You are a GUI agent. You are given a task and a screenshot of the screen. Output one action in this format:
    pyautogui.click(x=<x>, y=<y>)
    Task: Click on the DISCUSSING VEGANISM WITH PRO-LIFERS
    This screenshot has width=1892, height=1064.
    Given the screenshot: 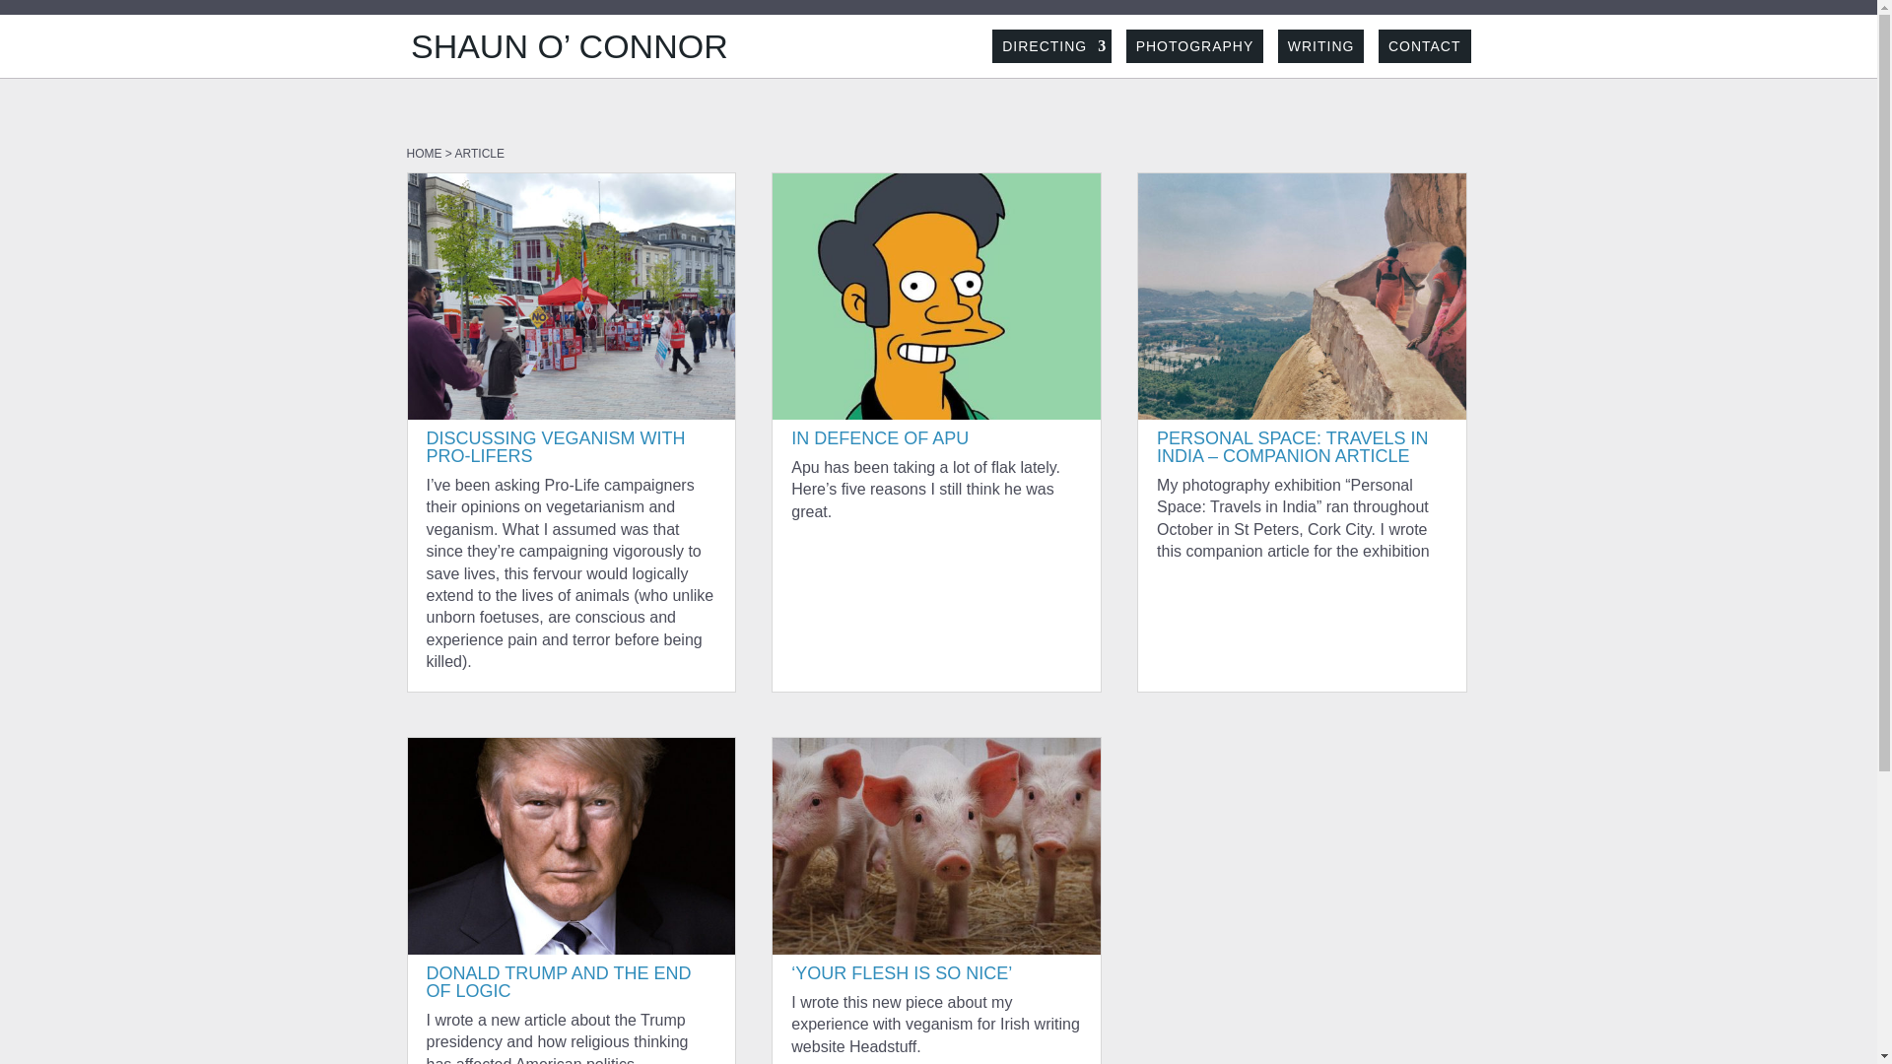 What is the action you would take?
    pyautogui.click(x=556, y=447)
    